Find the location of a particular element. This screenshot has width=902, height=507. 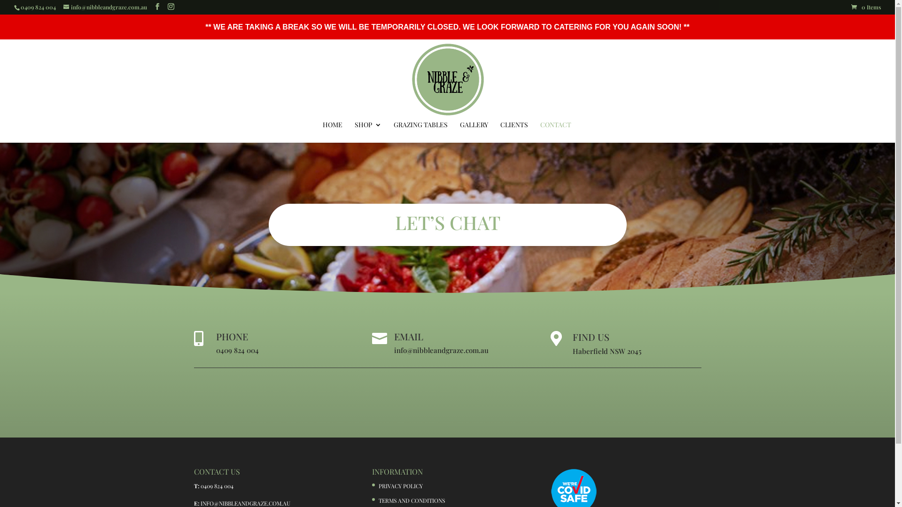

info@nibbleandgraze.com.au is located at coordinates (105, 7).